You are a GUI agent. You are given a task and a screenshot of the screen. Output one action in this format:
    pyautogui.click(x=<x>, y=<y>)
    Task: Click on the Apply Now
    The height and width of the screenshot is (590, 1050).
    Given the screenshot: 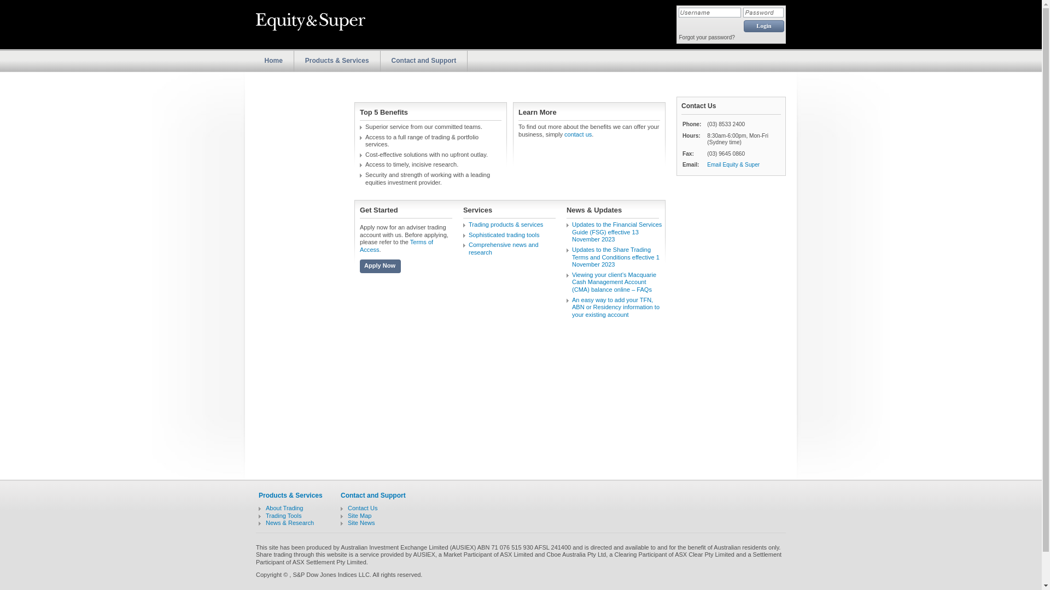 What is the action you would take?
    pyautogui.click(x=381, y=268)
    